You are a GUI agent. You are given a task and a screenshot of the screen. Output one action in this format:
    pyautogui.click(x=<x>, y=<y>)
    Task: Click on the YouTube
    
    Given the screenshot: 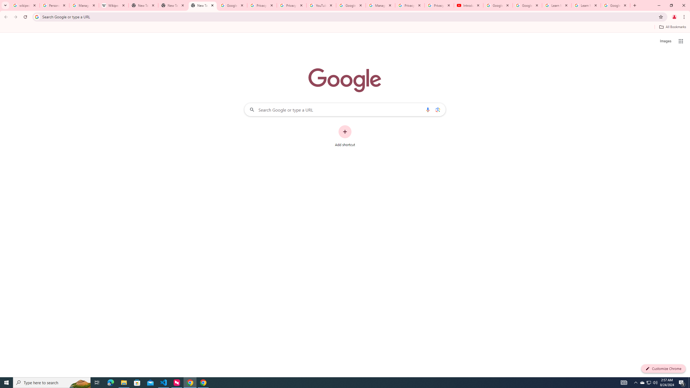 What is the action you would take?
    pyautogui.click(x=321, y=5)
    